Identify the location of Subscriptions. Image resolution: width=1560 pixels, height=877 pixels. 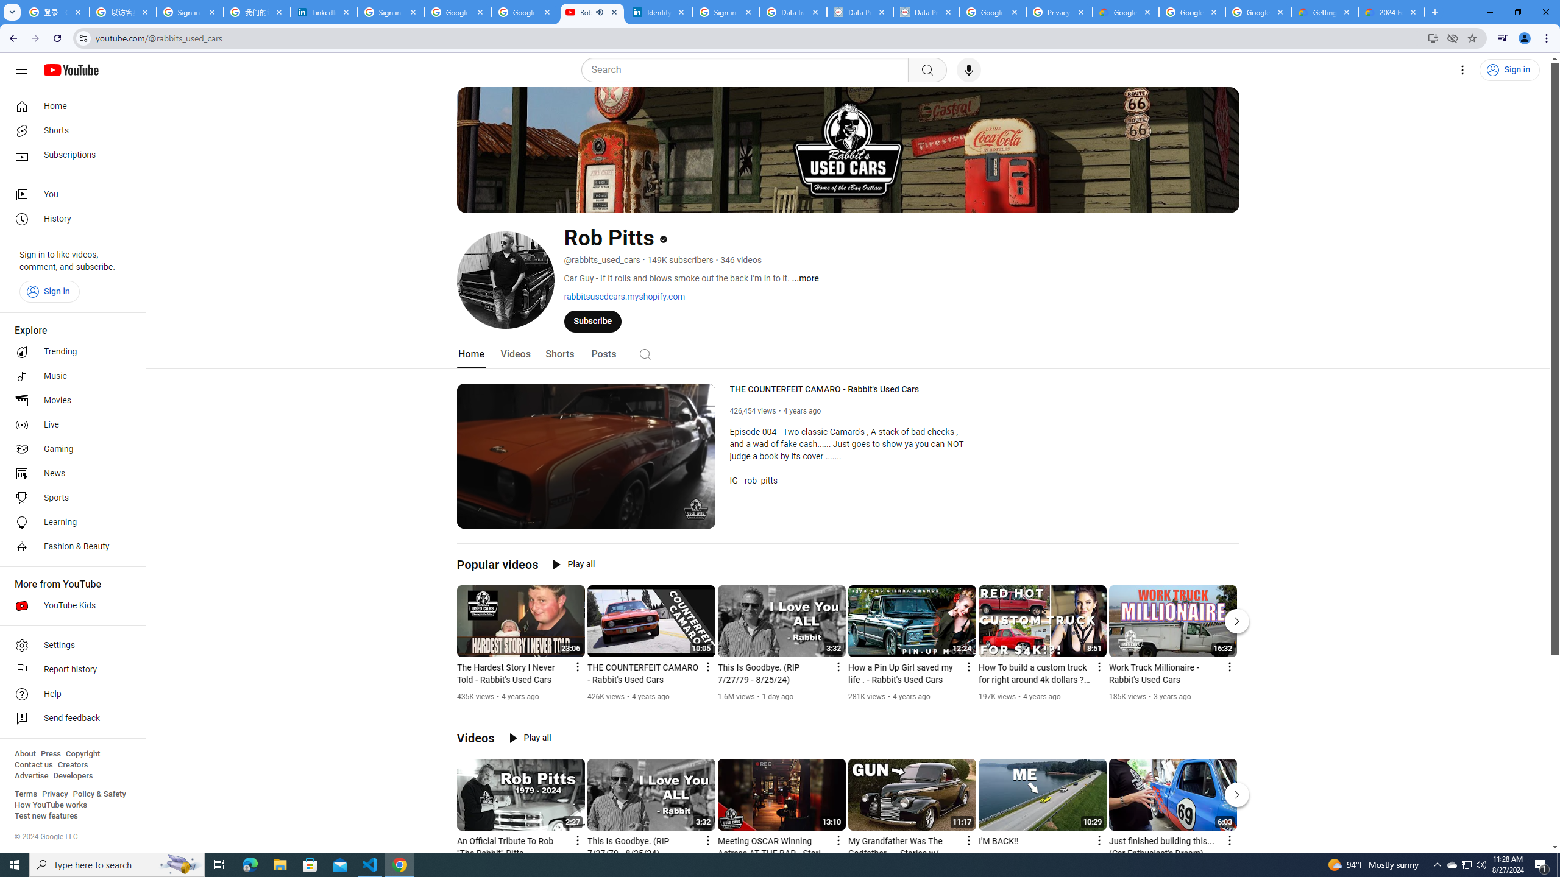
(69, 155).